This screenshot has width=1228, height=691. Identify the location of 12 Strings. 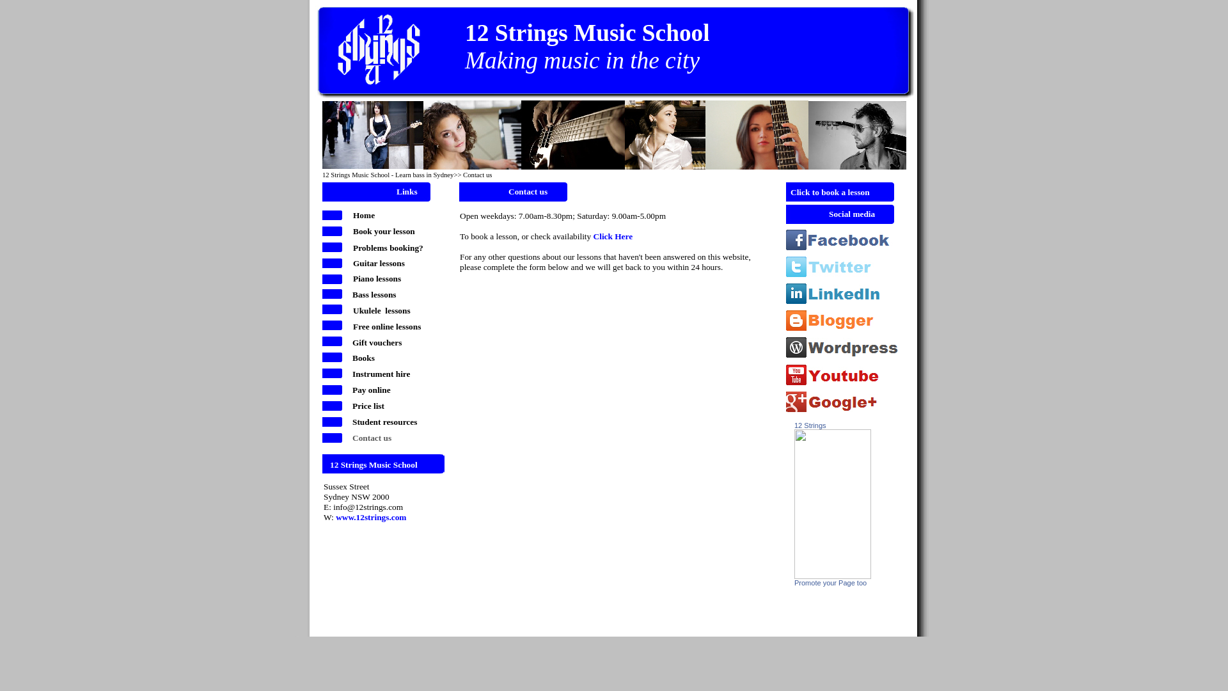
(810, 425).